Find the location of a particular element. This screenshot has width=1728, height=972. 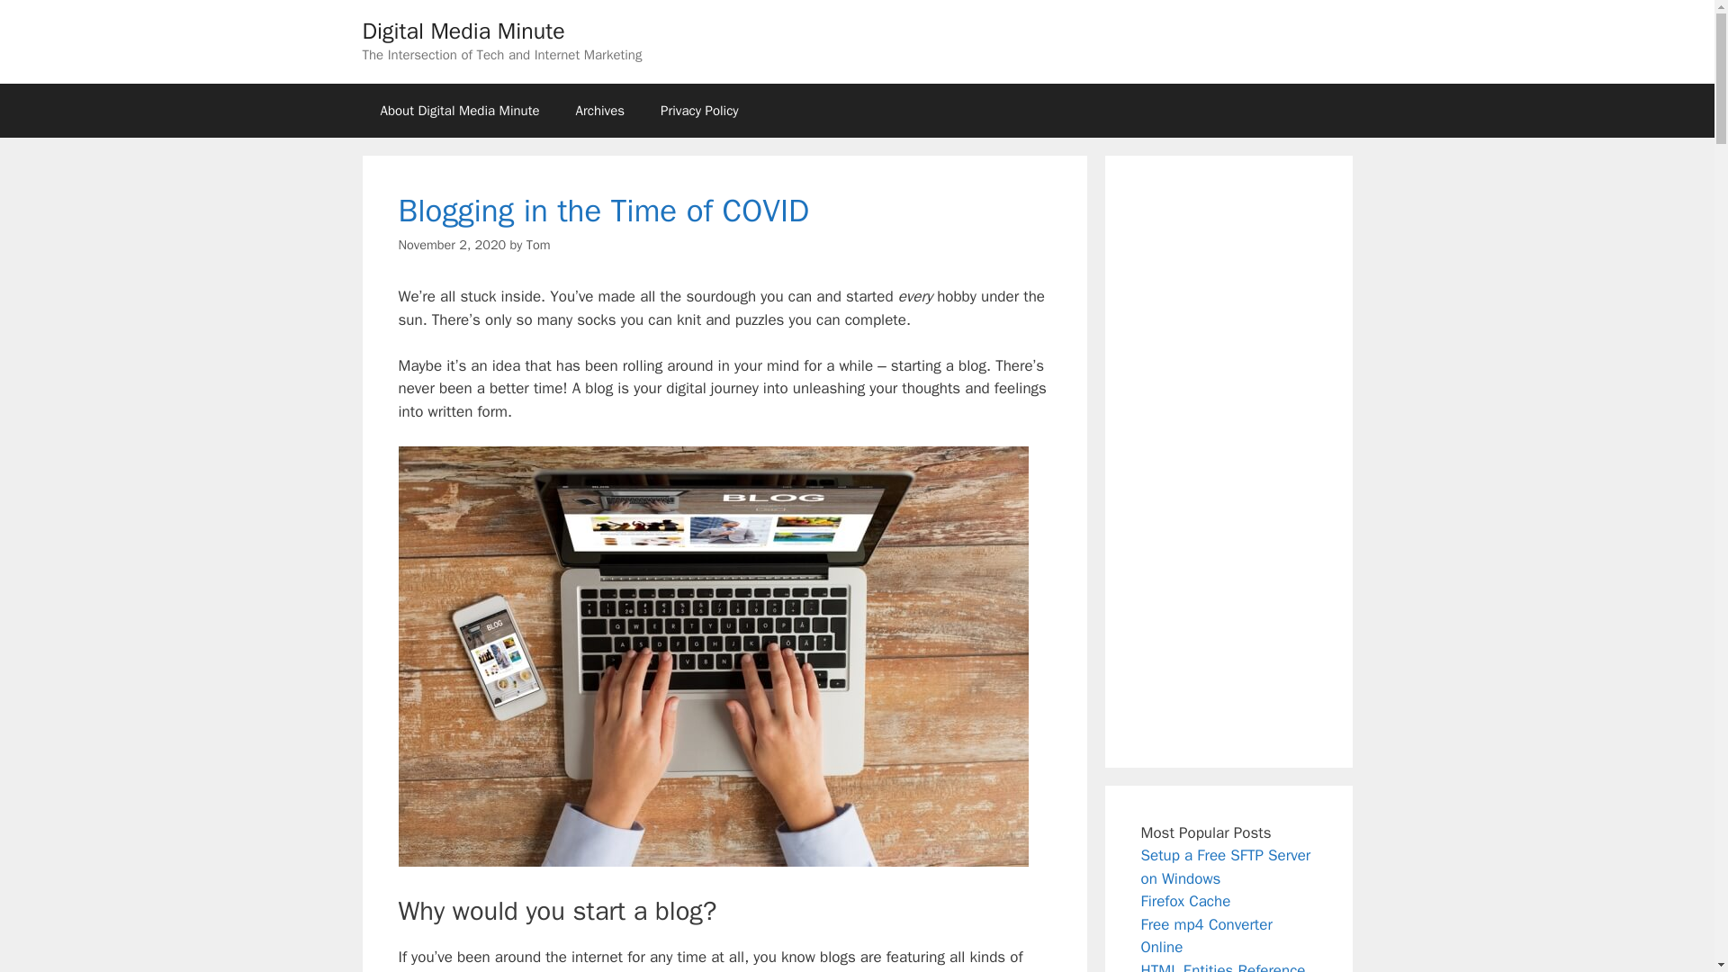

Tom is located at coordinates (538, 245).